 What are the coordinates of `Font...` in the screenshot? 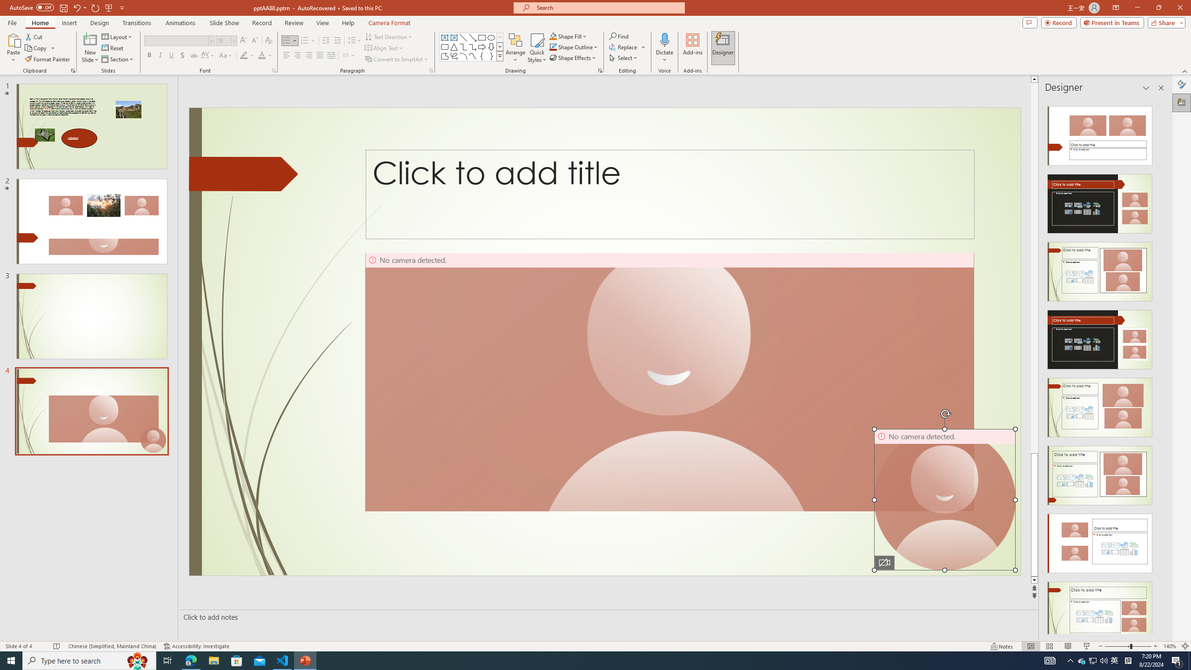 It's located at (274, 71).